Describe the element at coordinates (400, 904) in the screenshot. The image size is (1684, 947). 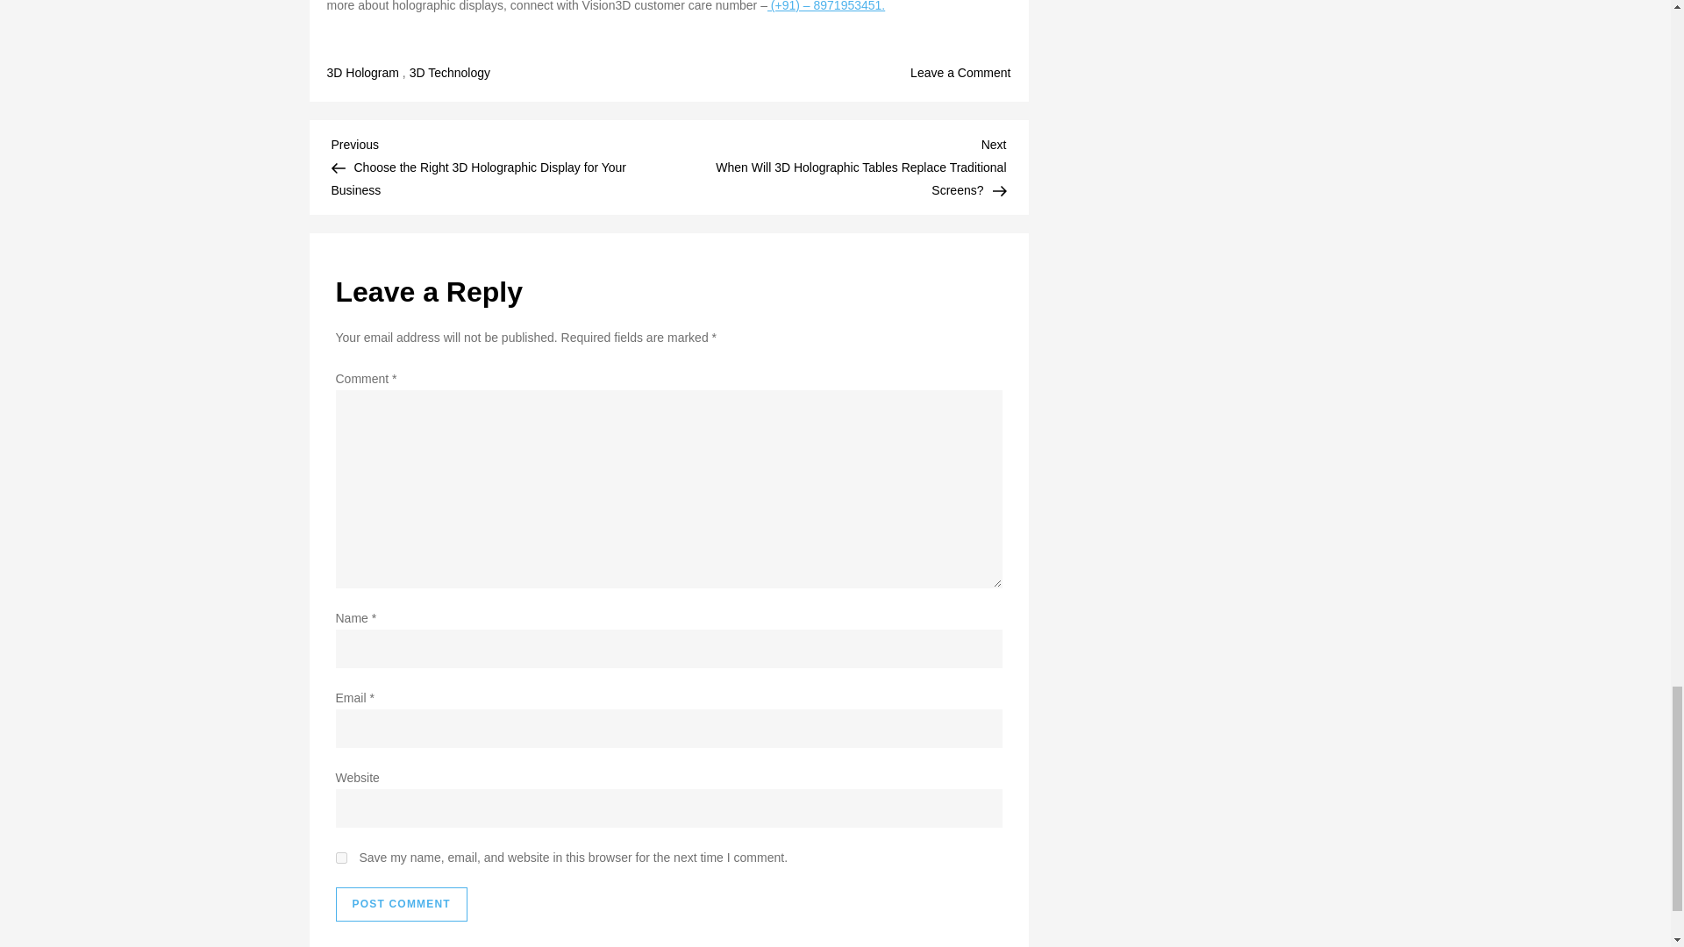
I see `Post Comment` at that location.